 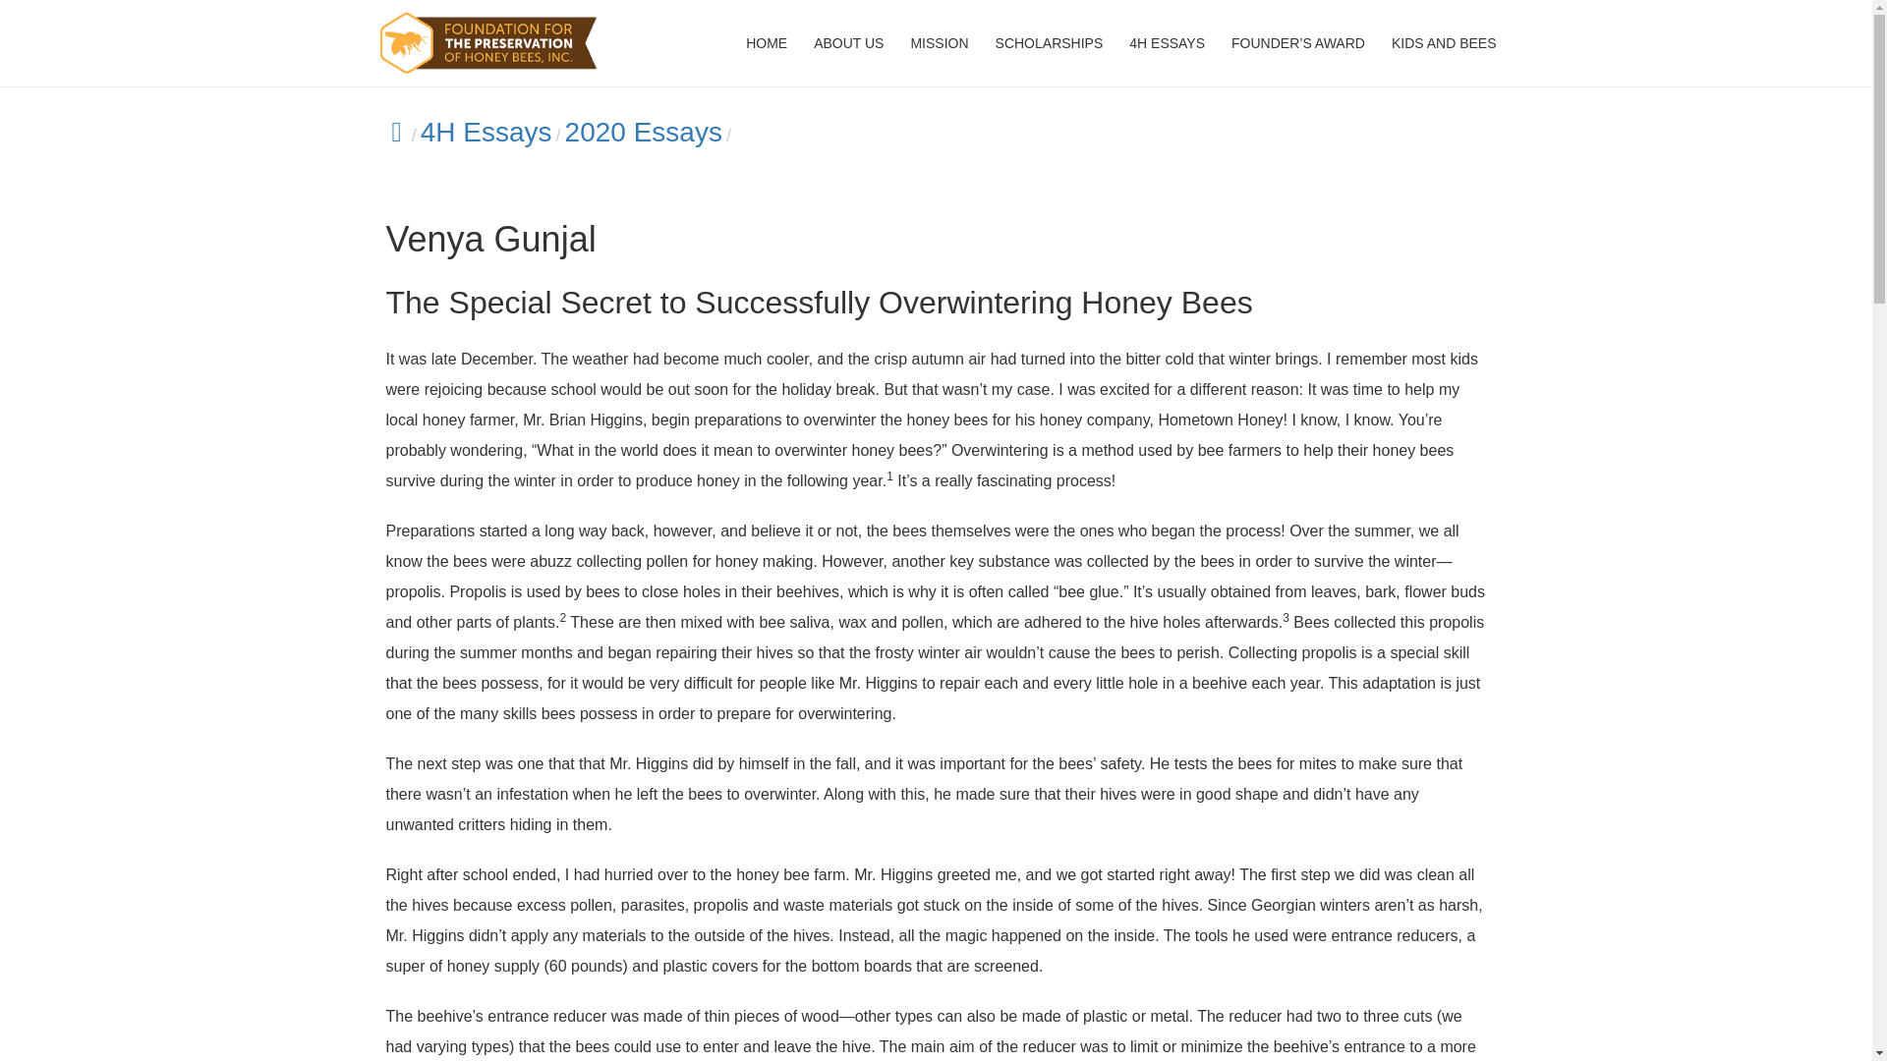 What do you see at coordinates (1444, 43) in the screenshot?
I see `KIDS AND BEES` at bounding box center [1444, 43].